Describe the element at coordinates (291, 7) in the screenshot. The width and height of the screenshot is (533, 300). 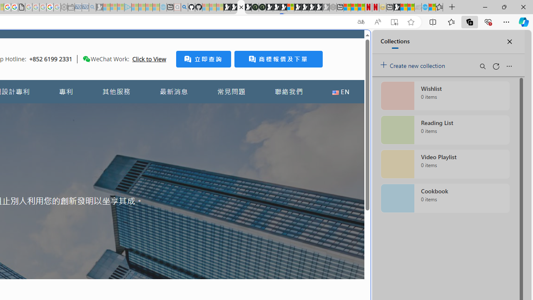
I see `Sign in to your account` at that location.